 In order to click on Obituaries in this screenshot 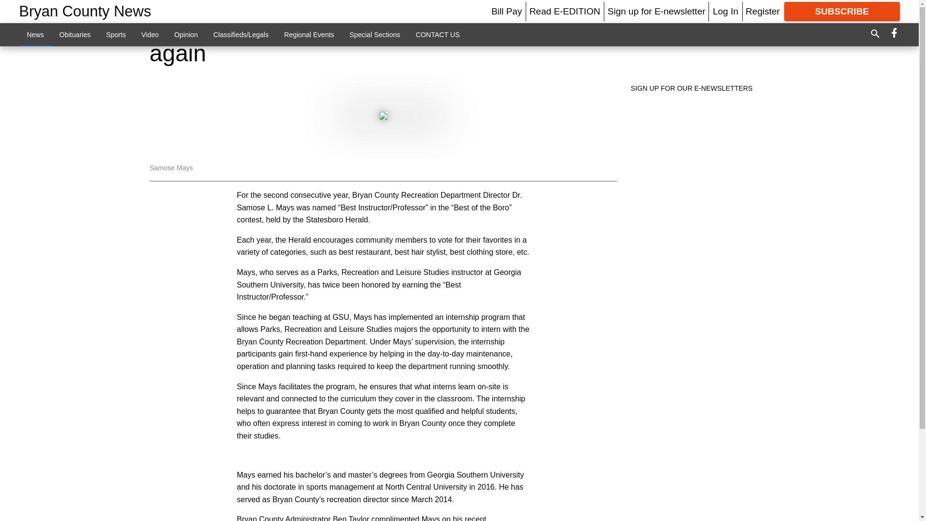, I will do `click(75, 34)`.